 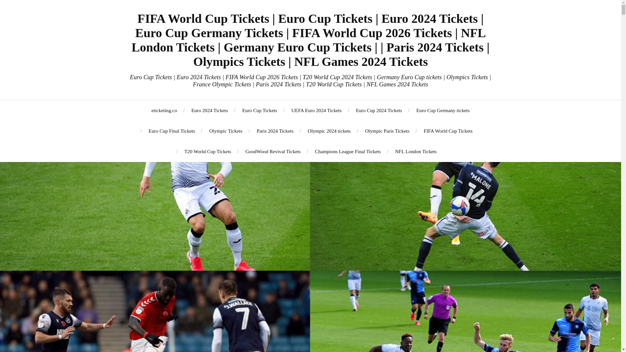 What do you see at coordinates (207, 151) in the screenshot?
I see `T20 World Cup Tickets` at bounding box center [207, 151].